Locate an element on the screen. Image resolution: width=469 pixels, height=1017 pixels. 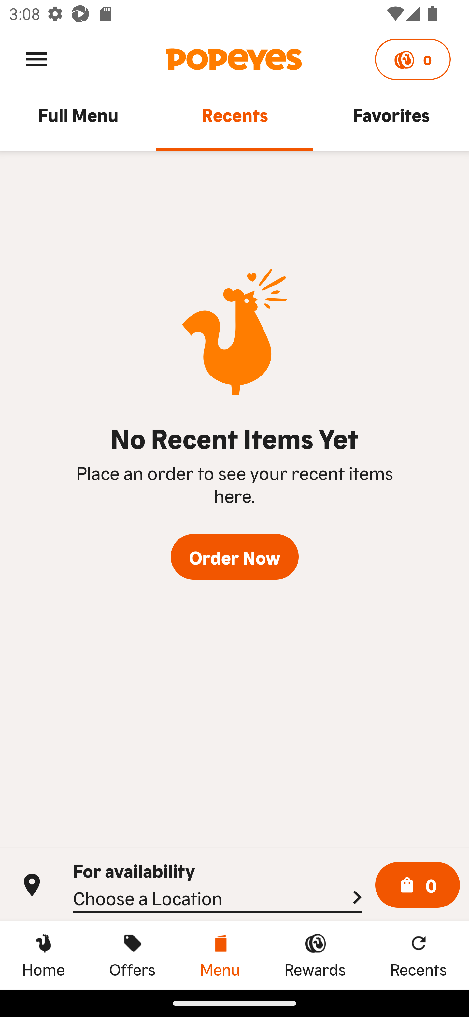
Home Home Home is located at coordinates (43, 955).